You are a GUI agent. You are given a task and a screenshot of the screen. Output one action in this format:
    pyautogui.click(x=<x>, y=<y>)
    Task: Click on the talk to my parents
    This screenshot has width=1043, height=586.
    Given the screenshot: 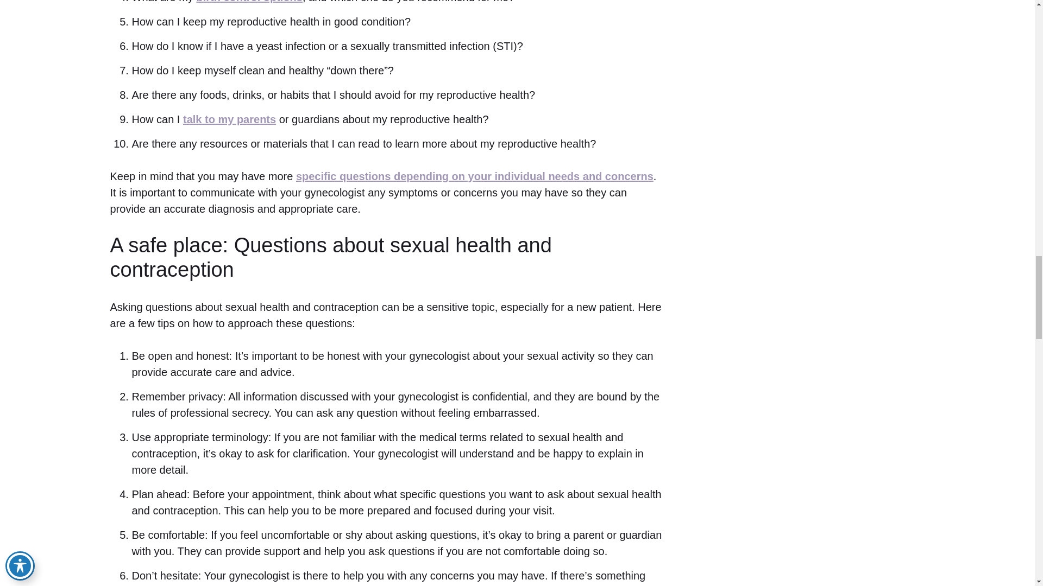 What is the action you would take?
    pyautogui.click(x=229, y=119)
    